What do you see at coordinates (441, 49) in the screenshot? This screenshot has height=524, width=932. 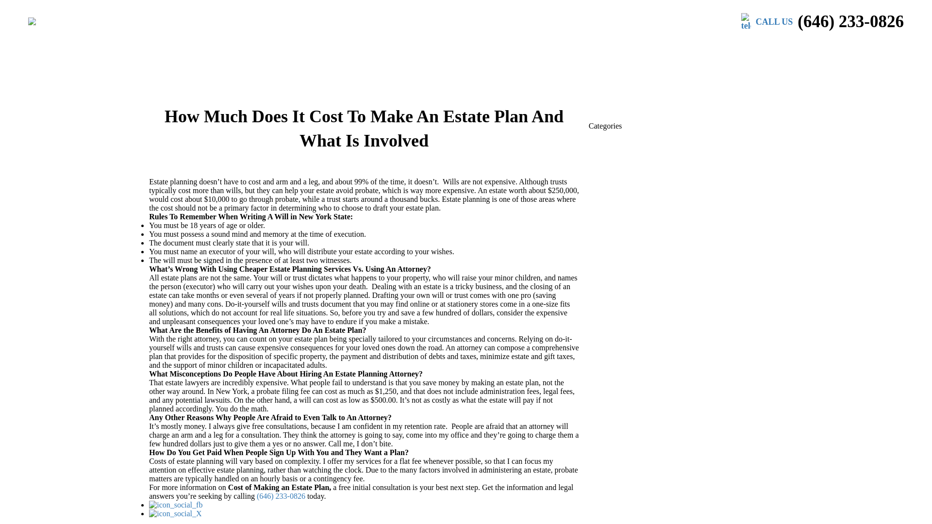 I see `Articles` at bounding box center [441, 49].